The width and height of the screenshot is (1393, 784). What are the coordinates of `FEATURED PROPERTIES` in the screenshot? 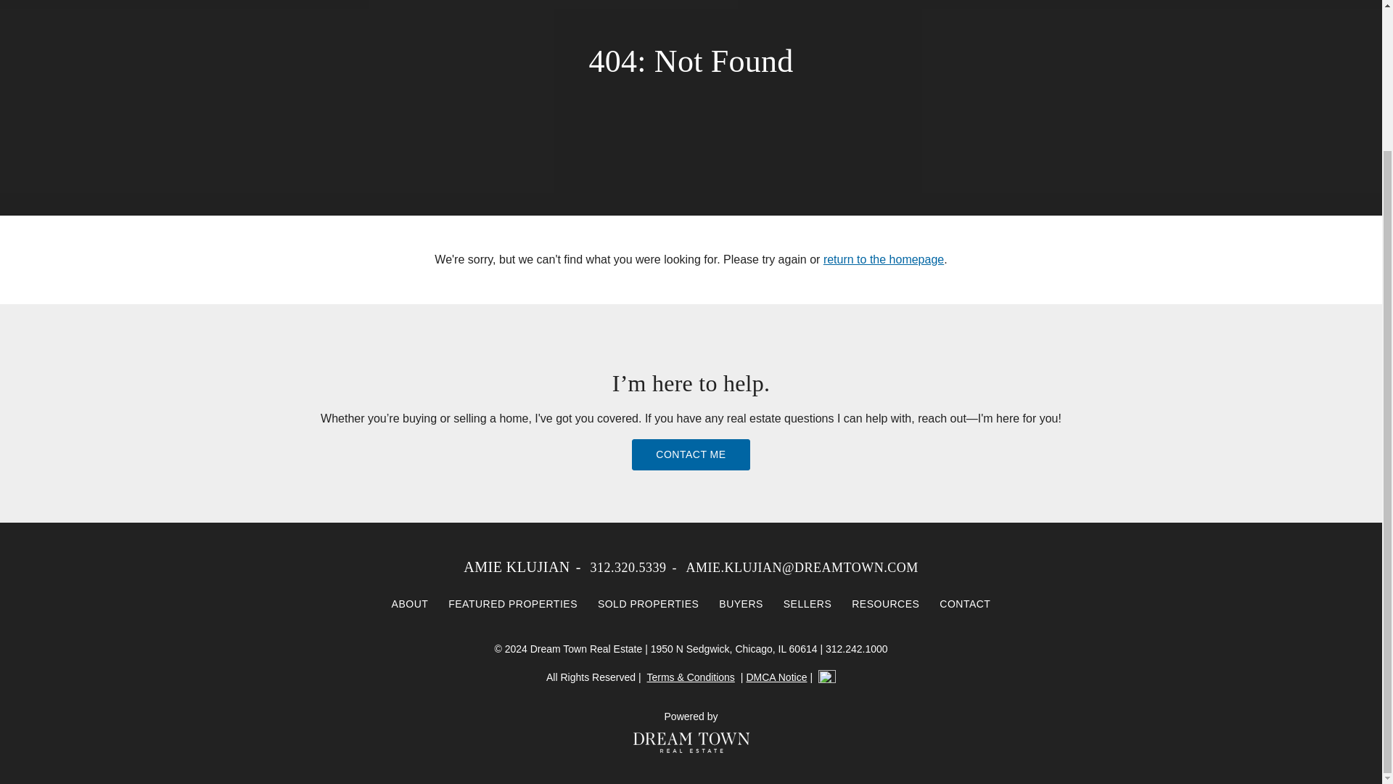 It's located at (513, 604).